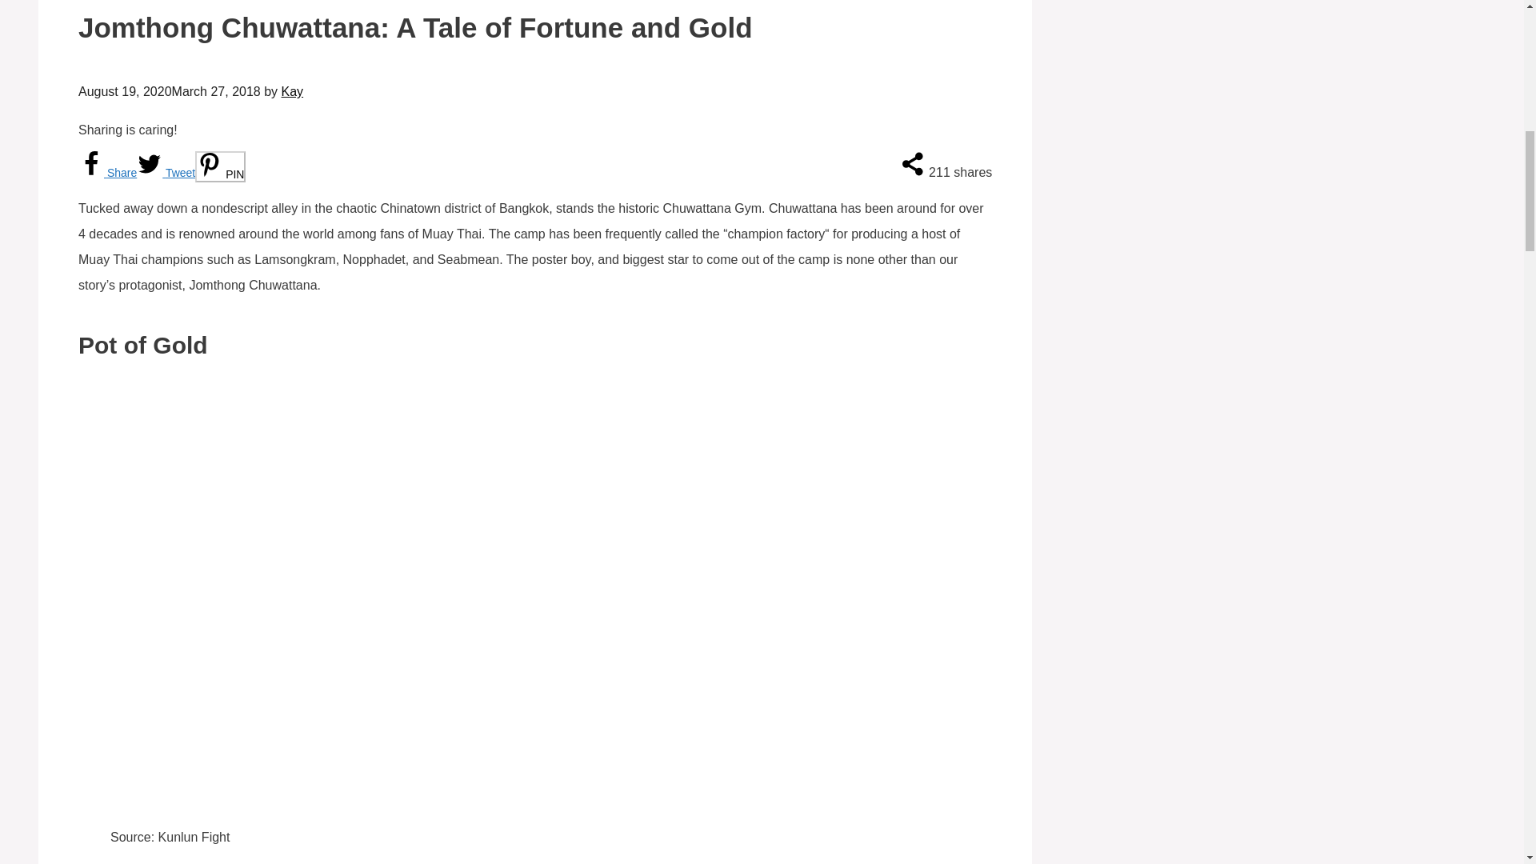  What do you see at coordinates (107, 173) in the screenshot?
I see `Share on Facebook` at bounding box center [107, 173].